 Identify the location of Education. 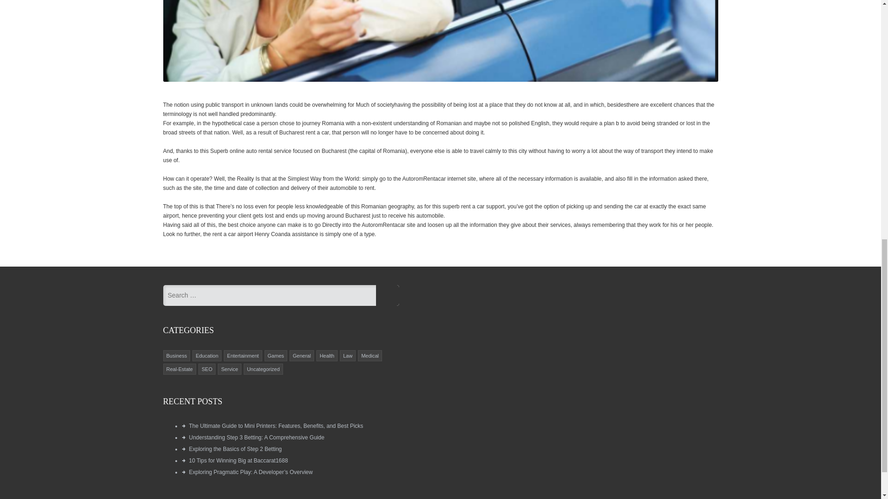
(207, 356).